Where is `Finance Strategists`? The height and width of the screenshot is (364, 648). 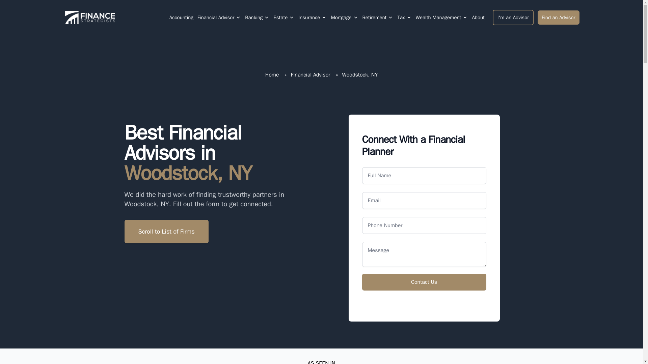
Finance Strategists is located at coordinates (88, 18).